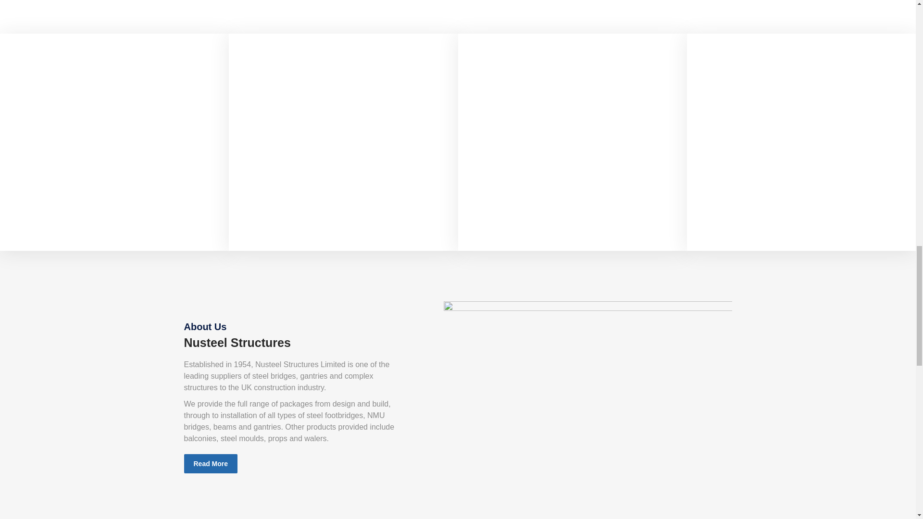 The width and height of the screenshot is (923, 519). What do you see at coordinates (211, 463) in the screenshot?
I see `Read More` at bounding box center [211, 463].